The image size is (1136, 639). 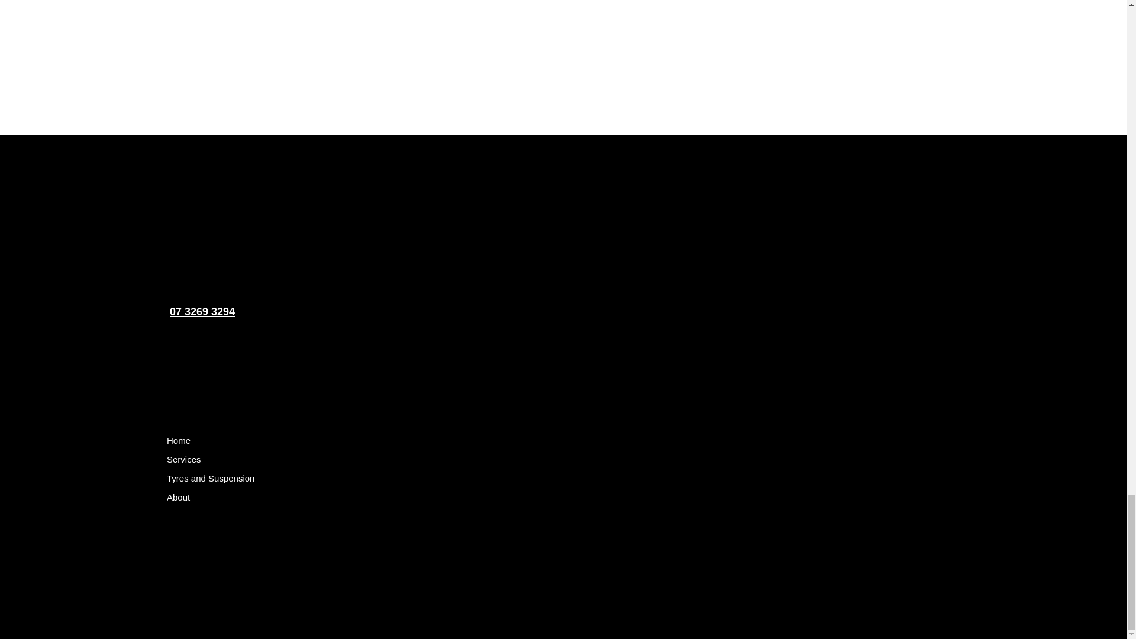 I want to click on Tyres and Suspension, so click(x=211, y=478).